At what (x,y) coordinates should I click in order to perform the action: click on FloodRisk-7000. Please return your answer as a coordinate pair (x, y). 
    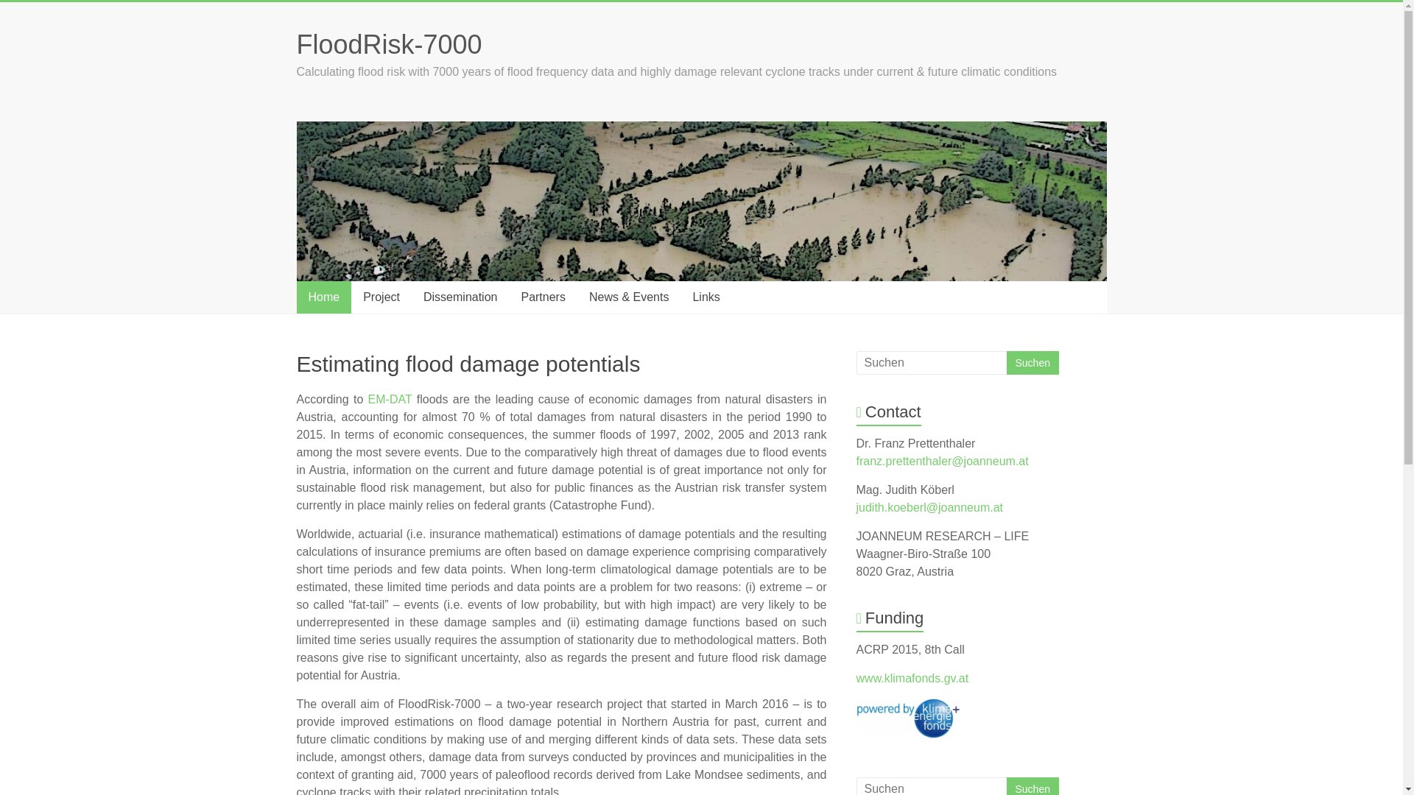
    Looking at the image, I should click on (389, 44).